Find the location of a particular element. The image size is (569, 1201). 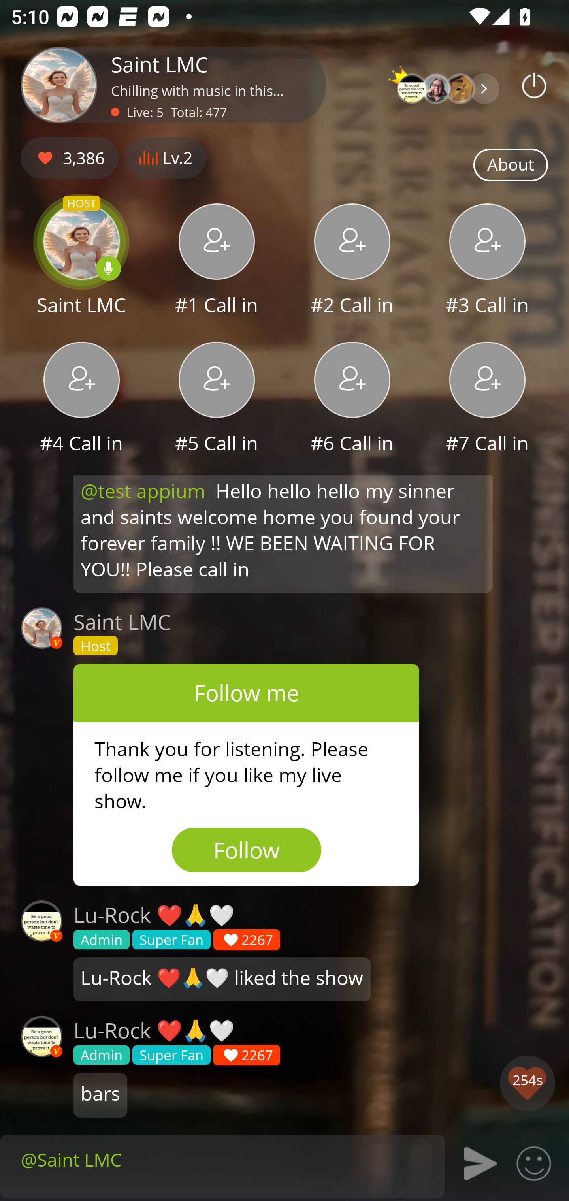

#4 Call in is located at coordinates (81, 399).